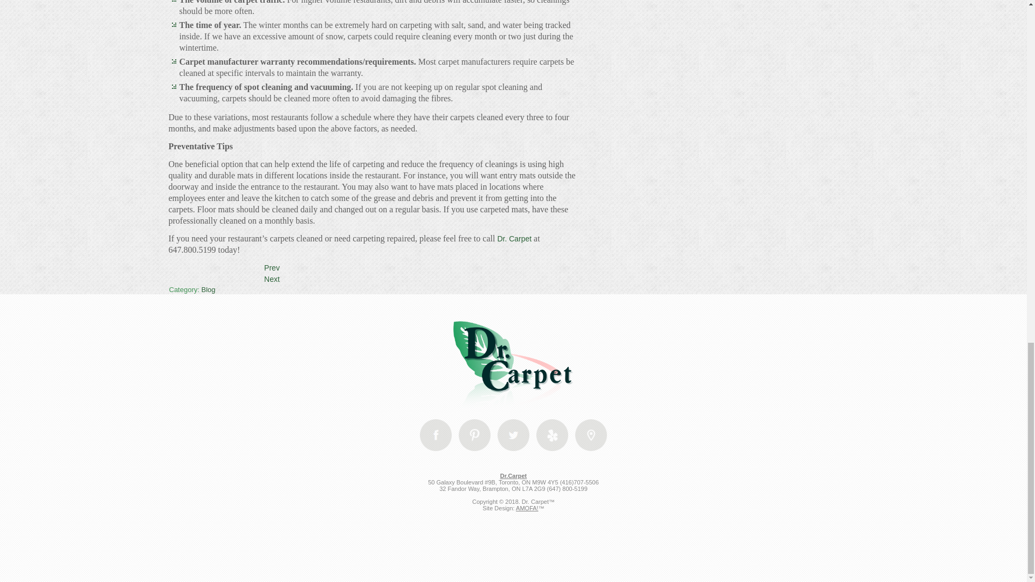 The height and width of the screenshot is (582, 1035). Describe the element at coordinates (208, 290) in the screenshot. I see `Blog` at that location.